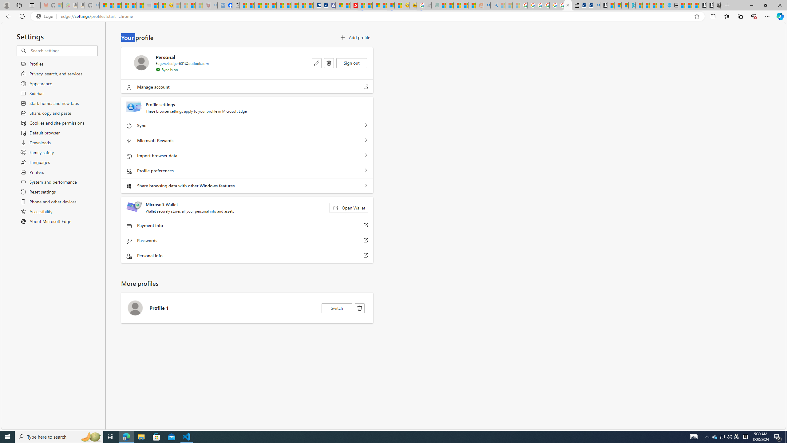  What do you see at coordinates (206, 5) in the screenshot?
I see `Robert H. Shmerling, MD - Harvard Health - Sleeping` at bounding box center [206, 5].